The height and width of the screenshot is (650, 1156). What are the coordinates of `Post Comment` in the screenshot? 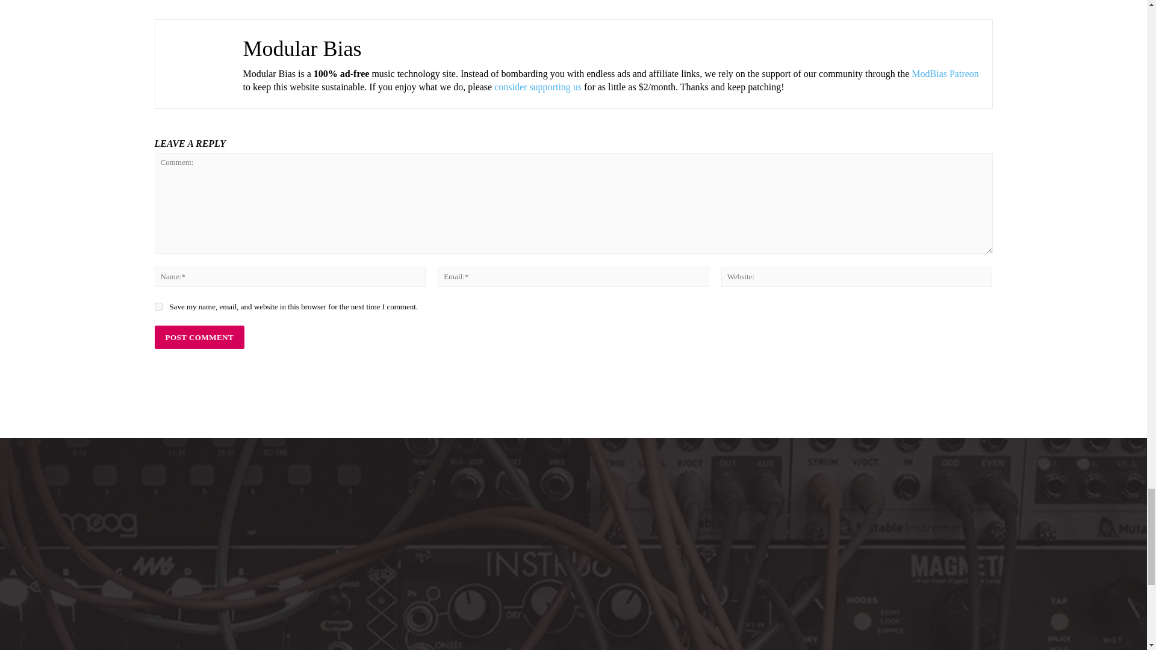 It's located at (199, 337).